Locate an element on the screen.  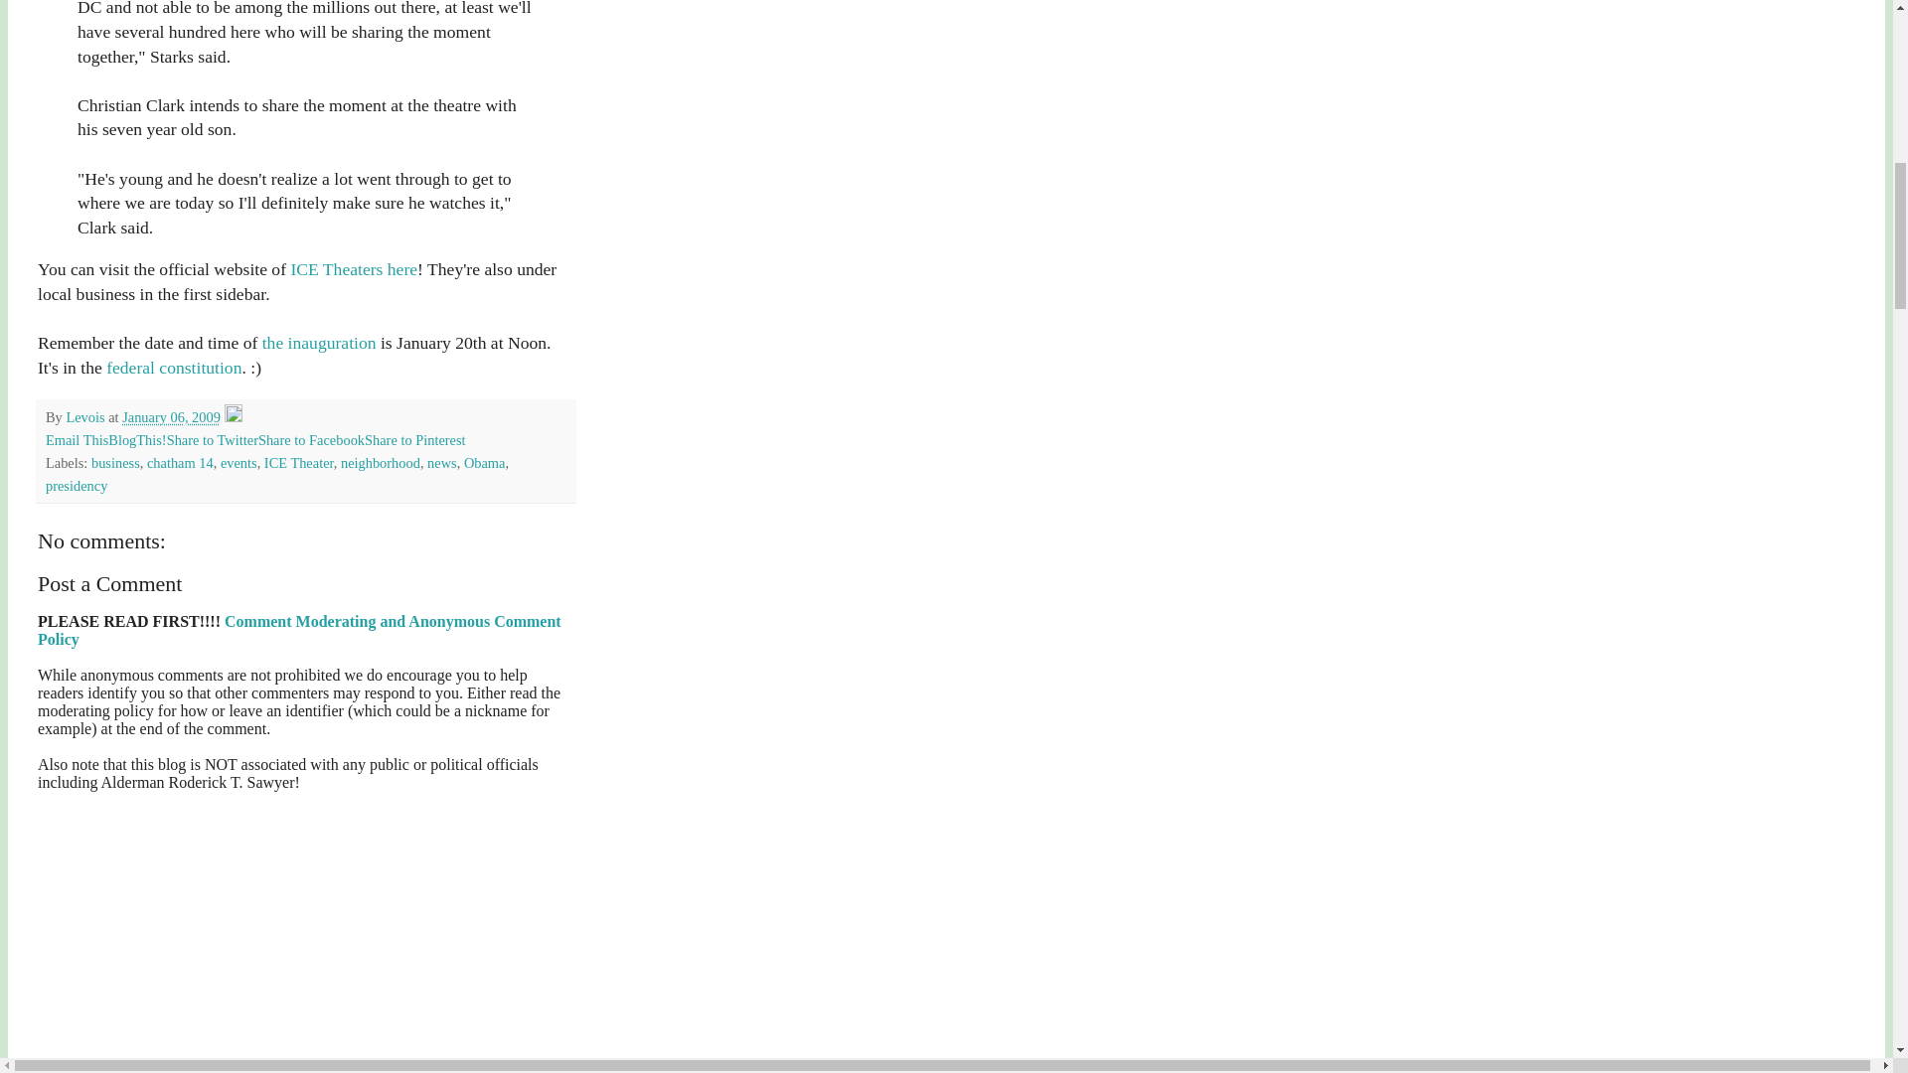
Share to Twitter is located at coordinates (213, 440).